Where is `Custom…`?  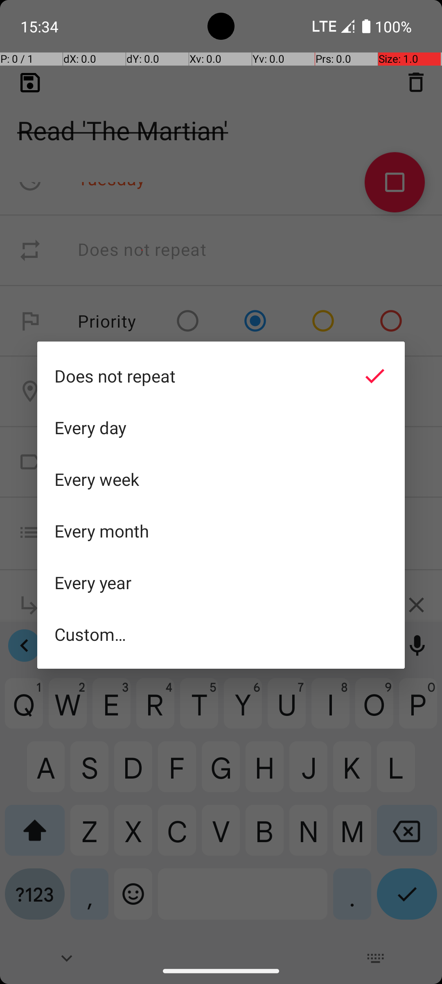
Custom… is located at coordinates (221, 634).